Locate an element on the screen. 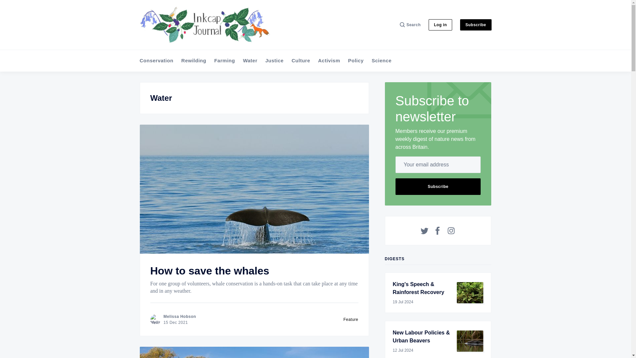 Image resolution: width=636 pixels, height=358 pixels. Science is located at coordinates (382, 61).